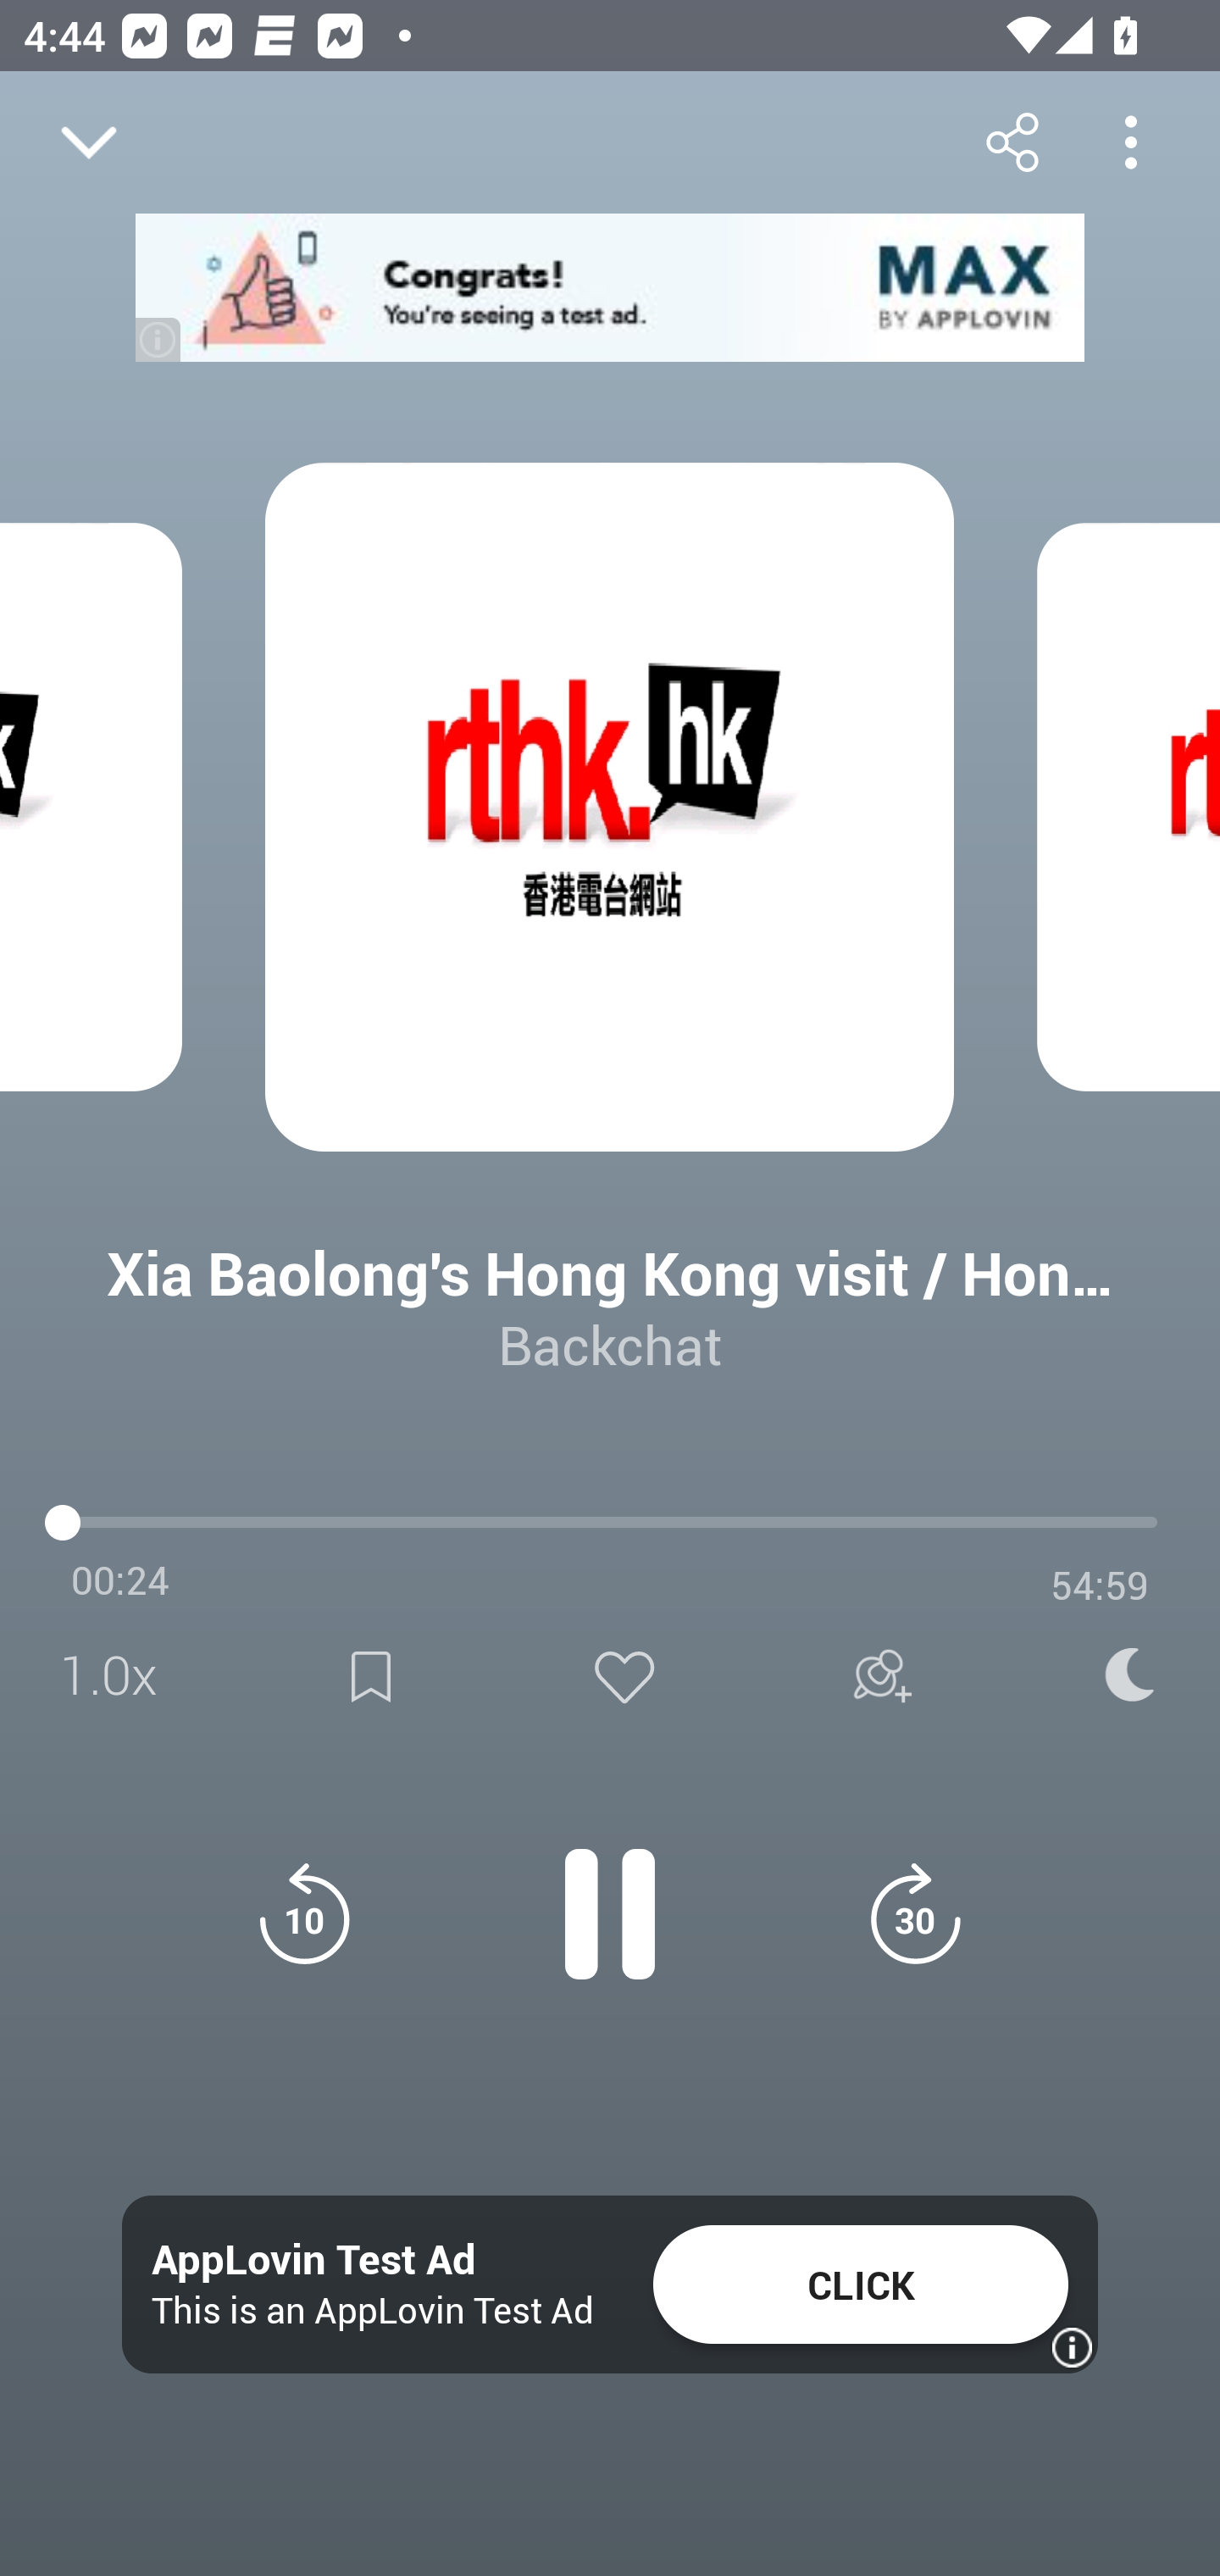  I want to click on Like, so click(624, 1676).